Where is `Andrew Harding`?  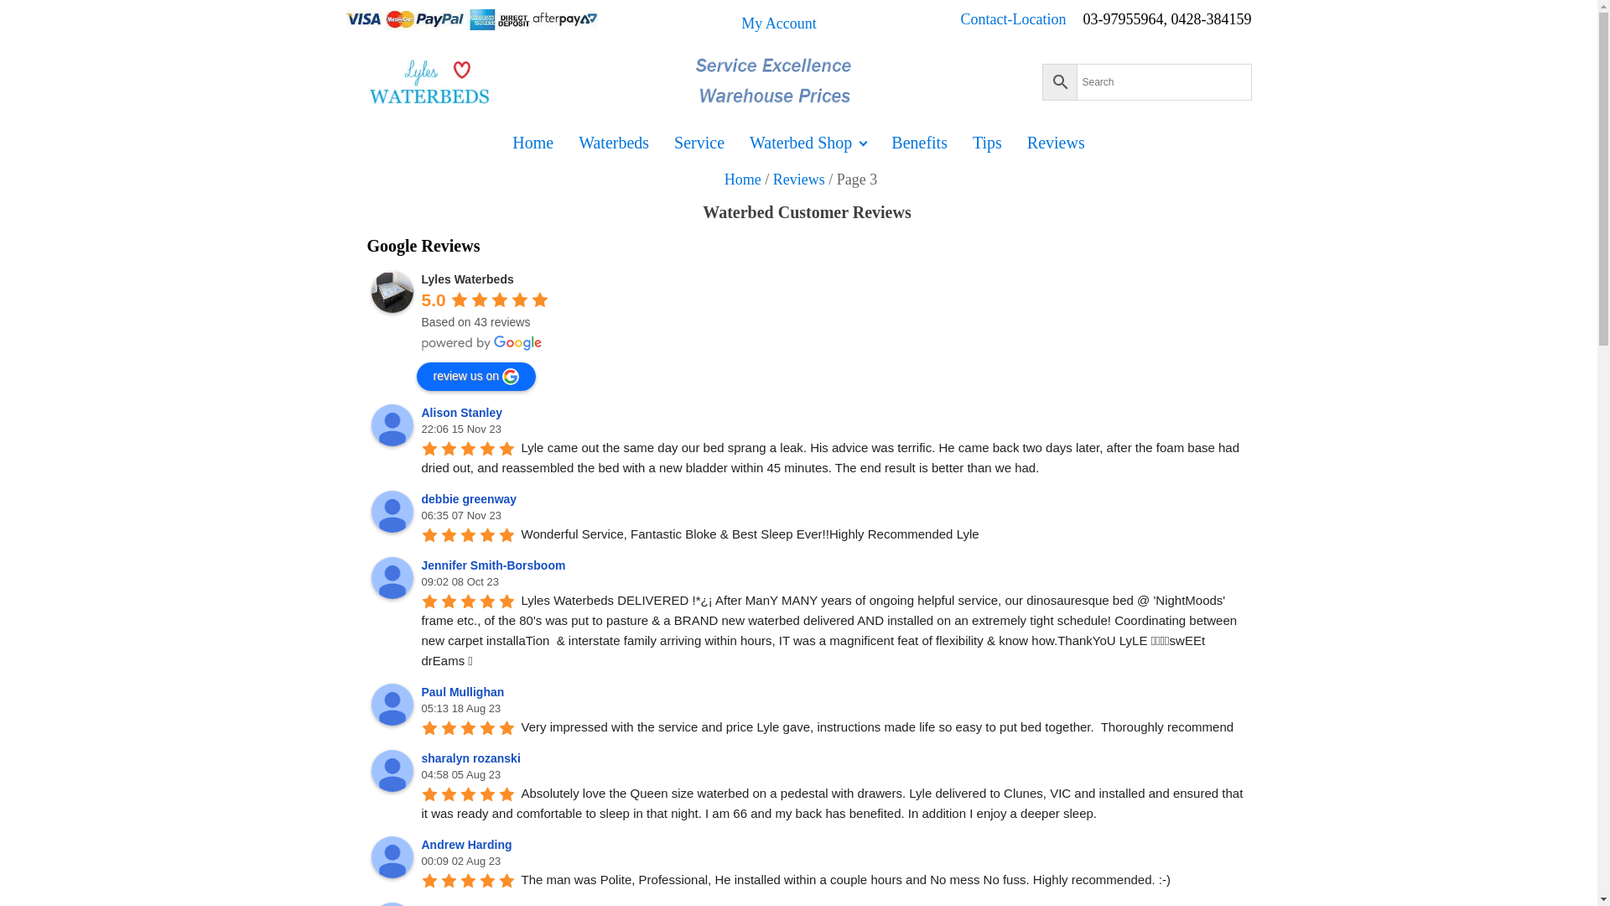 Andrew Harding is located at coordinates (469, 845).